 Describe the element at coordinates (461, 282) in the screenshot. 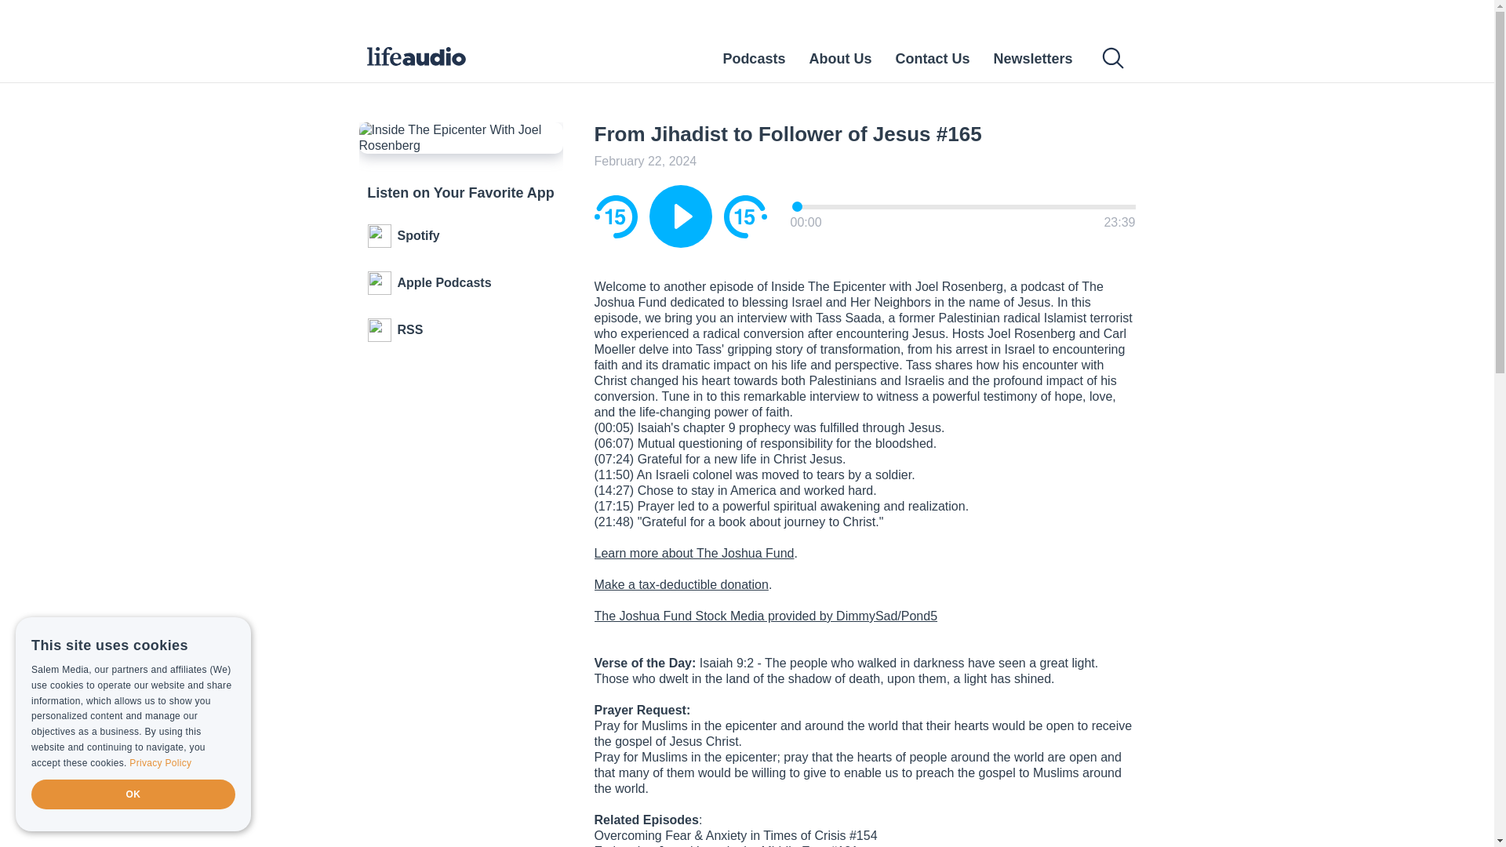

I see `Apple Podcasts` at that location.